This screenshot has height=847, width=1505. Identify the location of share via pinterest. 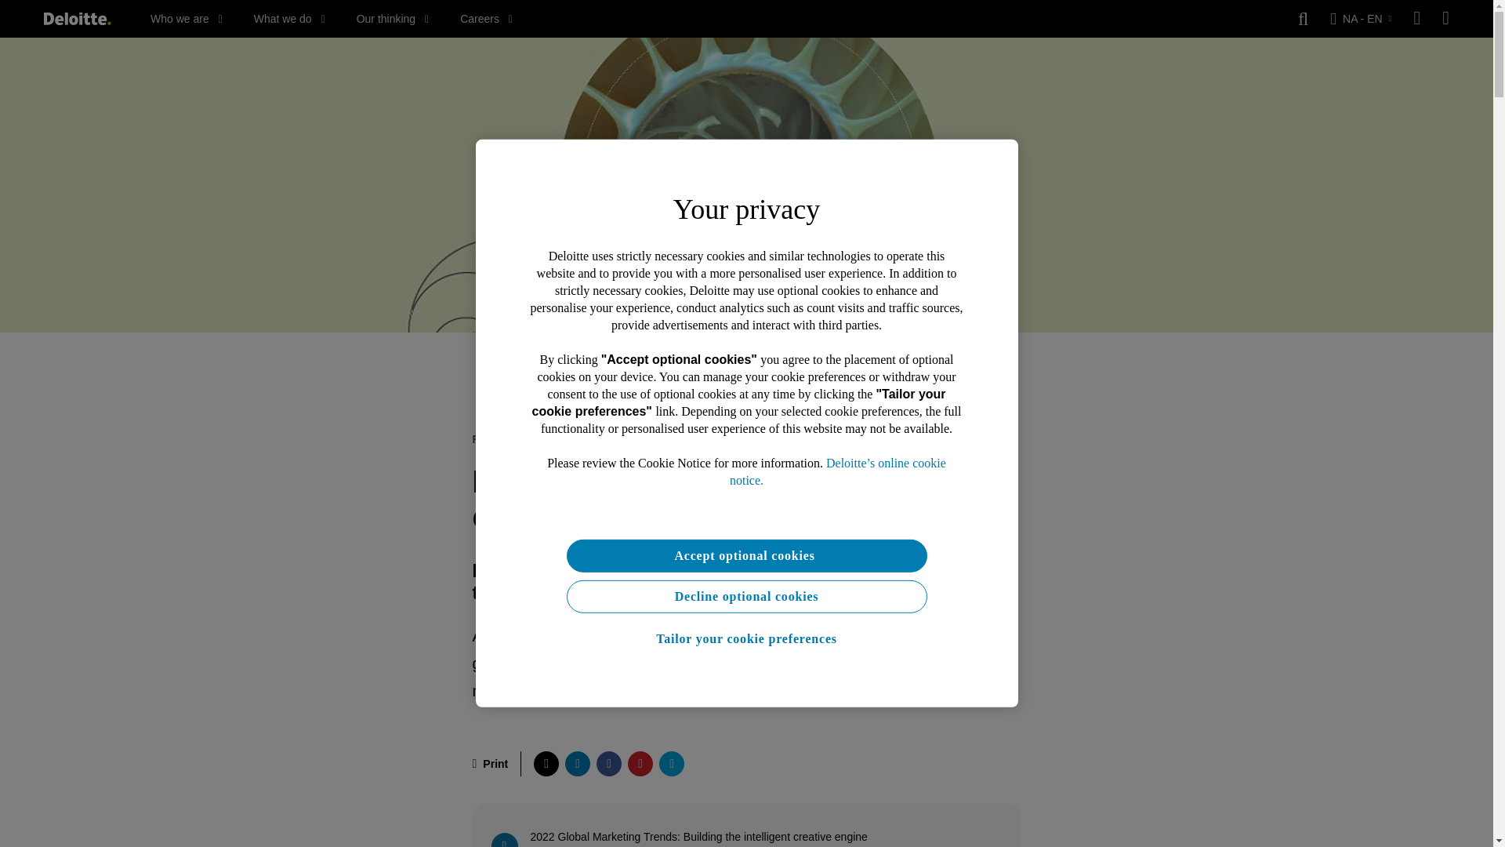
(640, 764).